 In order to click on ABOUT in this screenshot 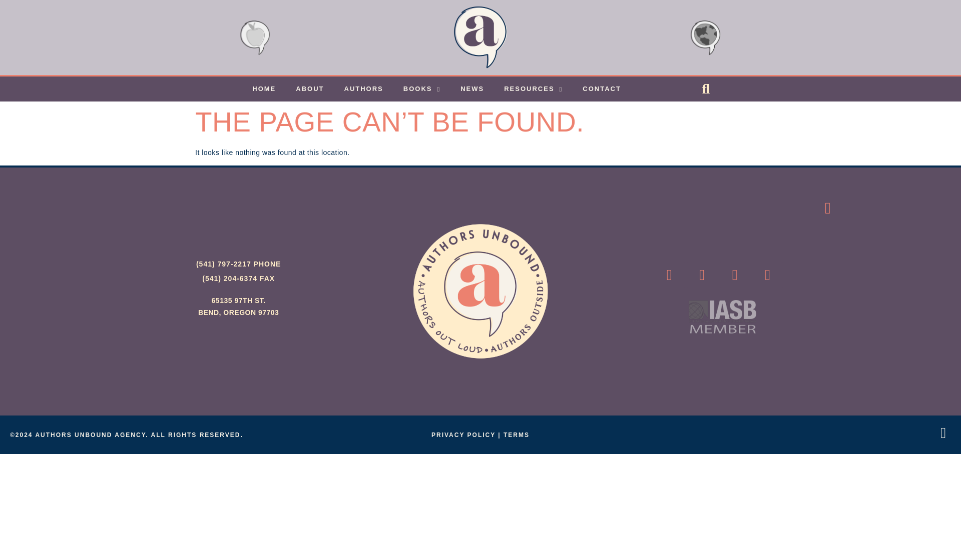, I will do `click(309, 89)`.